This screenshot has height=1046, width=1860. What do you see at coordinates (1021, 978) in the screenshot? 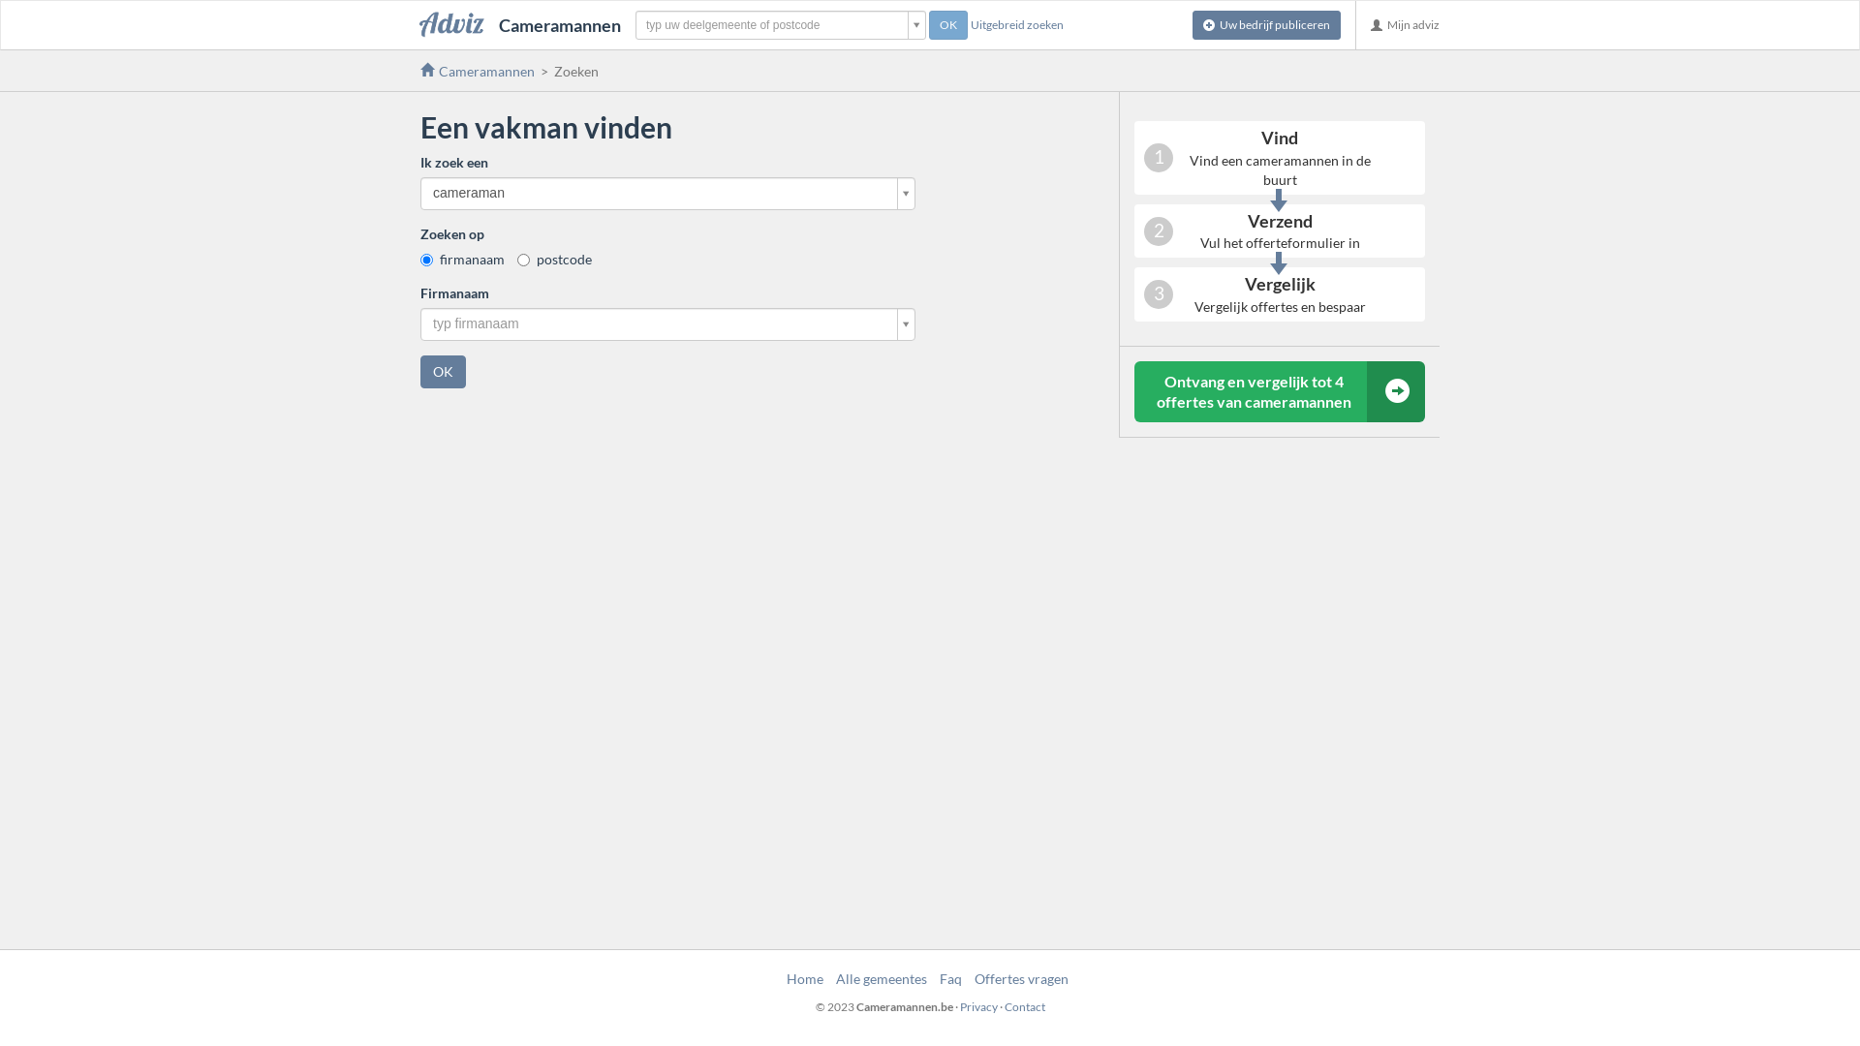
I see `Offertes vragen` at bounding box center [1021, 978].